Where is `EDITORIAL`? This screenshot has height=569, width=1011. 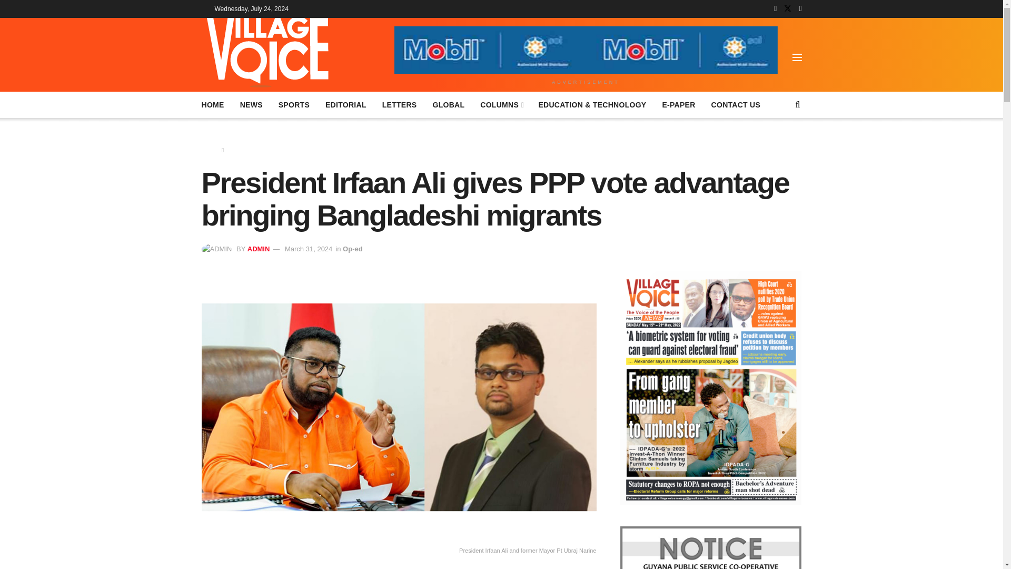
EDITORIAL is located at coordinates (345, 104).